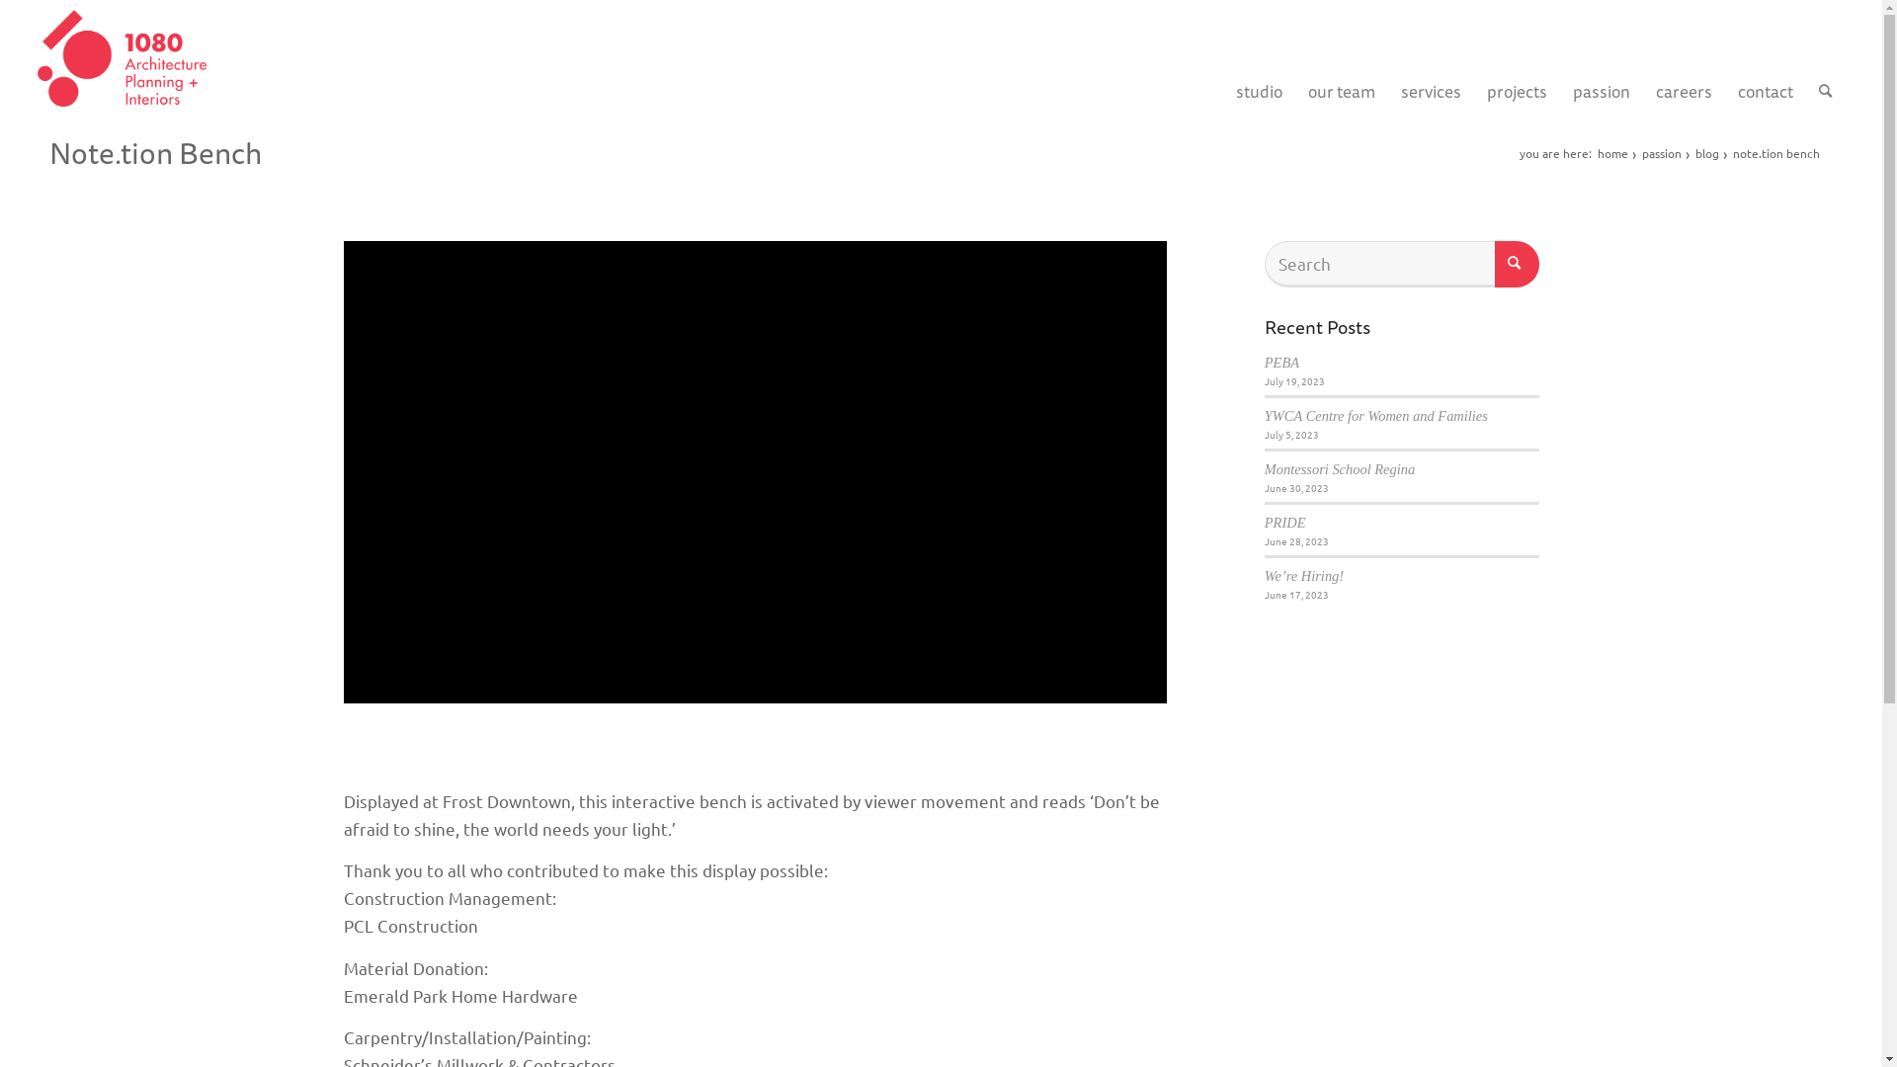  I want to click on Note.tion Bench, so click(156, 152).